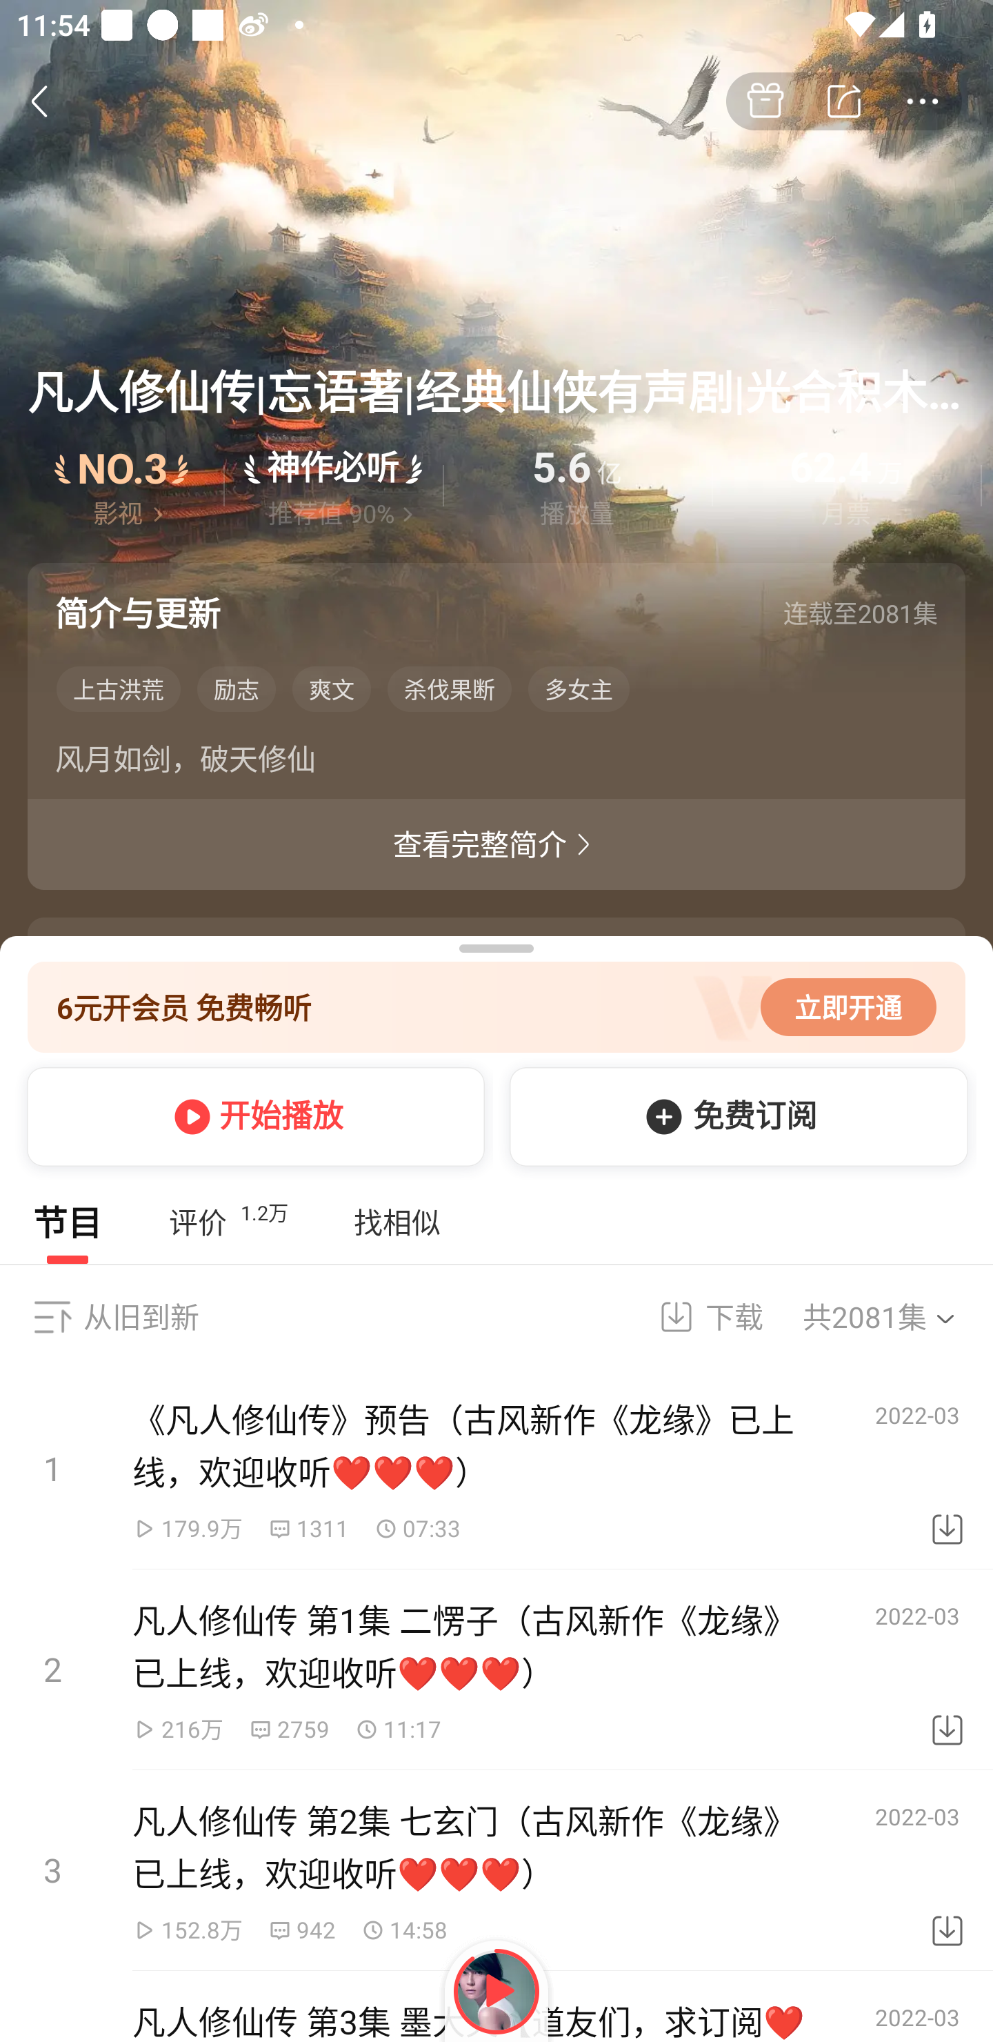 The image size is (993, 2042). What do you see at coordinates (331, 688) in the screenshot?
I see `爽文` at bounding box center [331, 688].